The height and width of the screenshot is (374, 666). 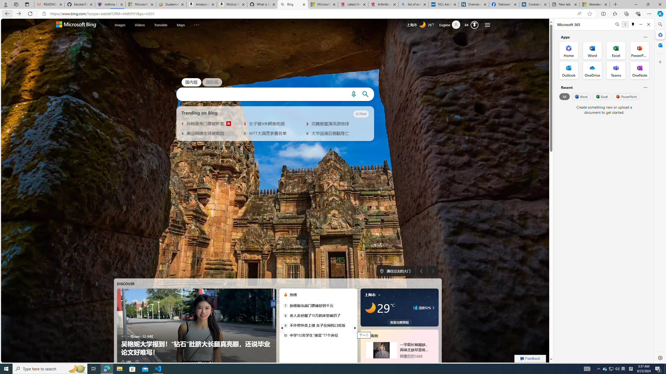 I want to click on Translate, so click(x=161, y=24).